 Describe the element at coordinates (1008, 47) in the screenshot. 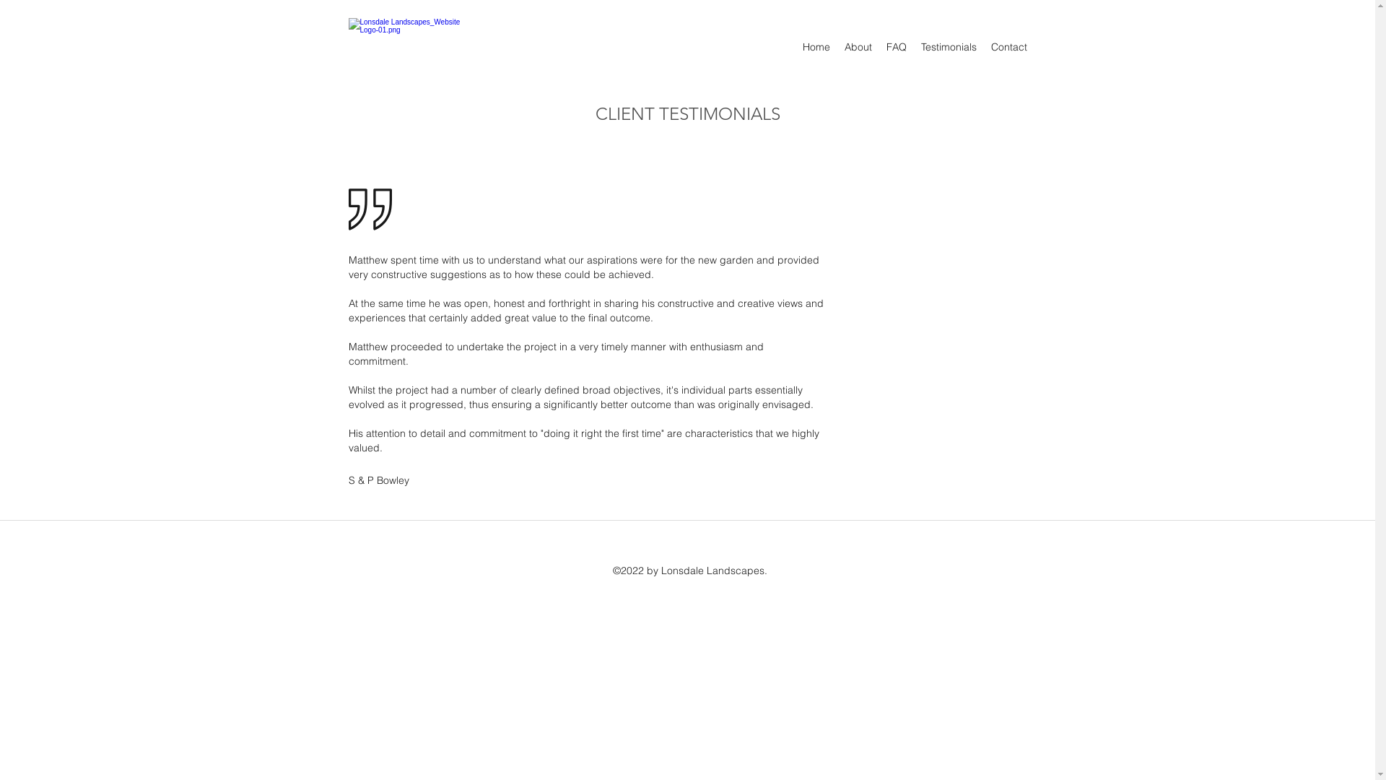

I see `Contact` at that location.